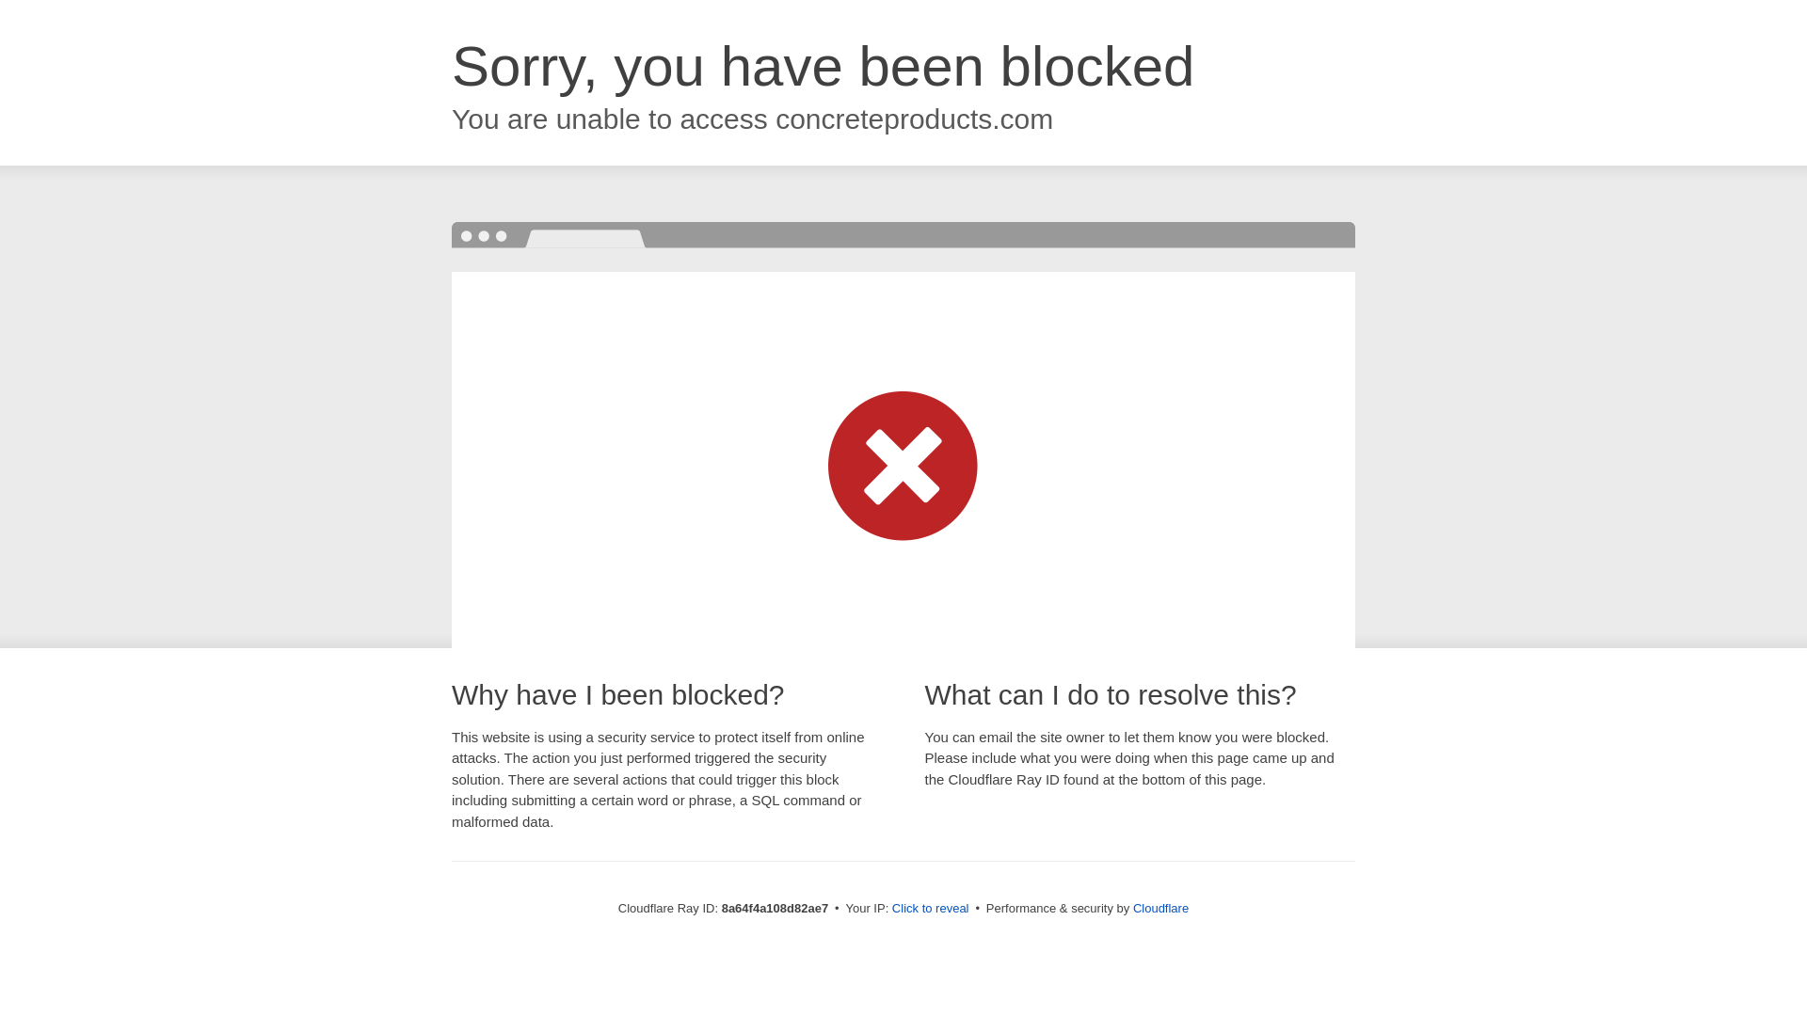 Image resolution: width=1807 pixels, height=1016 pixels. Describe the element at coordinates (1160, 908) in the screenshot. I see `Cloudflare` at that location.